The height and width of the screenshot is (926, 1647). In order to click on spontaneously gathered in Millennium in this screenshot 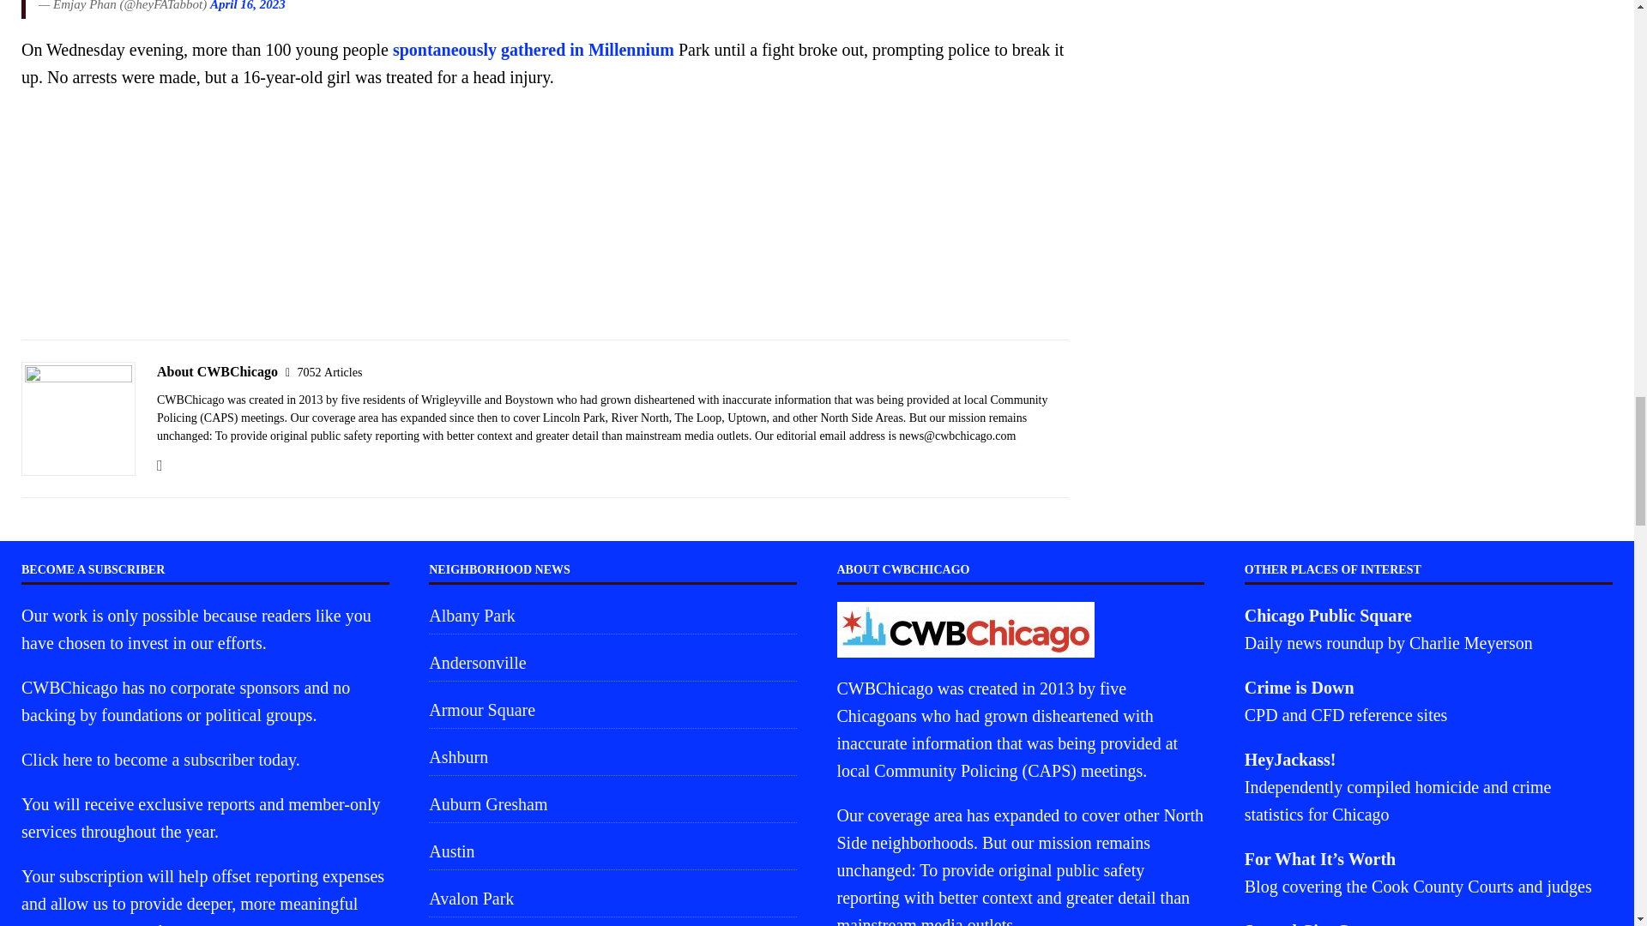, I will do `click(534, 50)`.